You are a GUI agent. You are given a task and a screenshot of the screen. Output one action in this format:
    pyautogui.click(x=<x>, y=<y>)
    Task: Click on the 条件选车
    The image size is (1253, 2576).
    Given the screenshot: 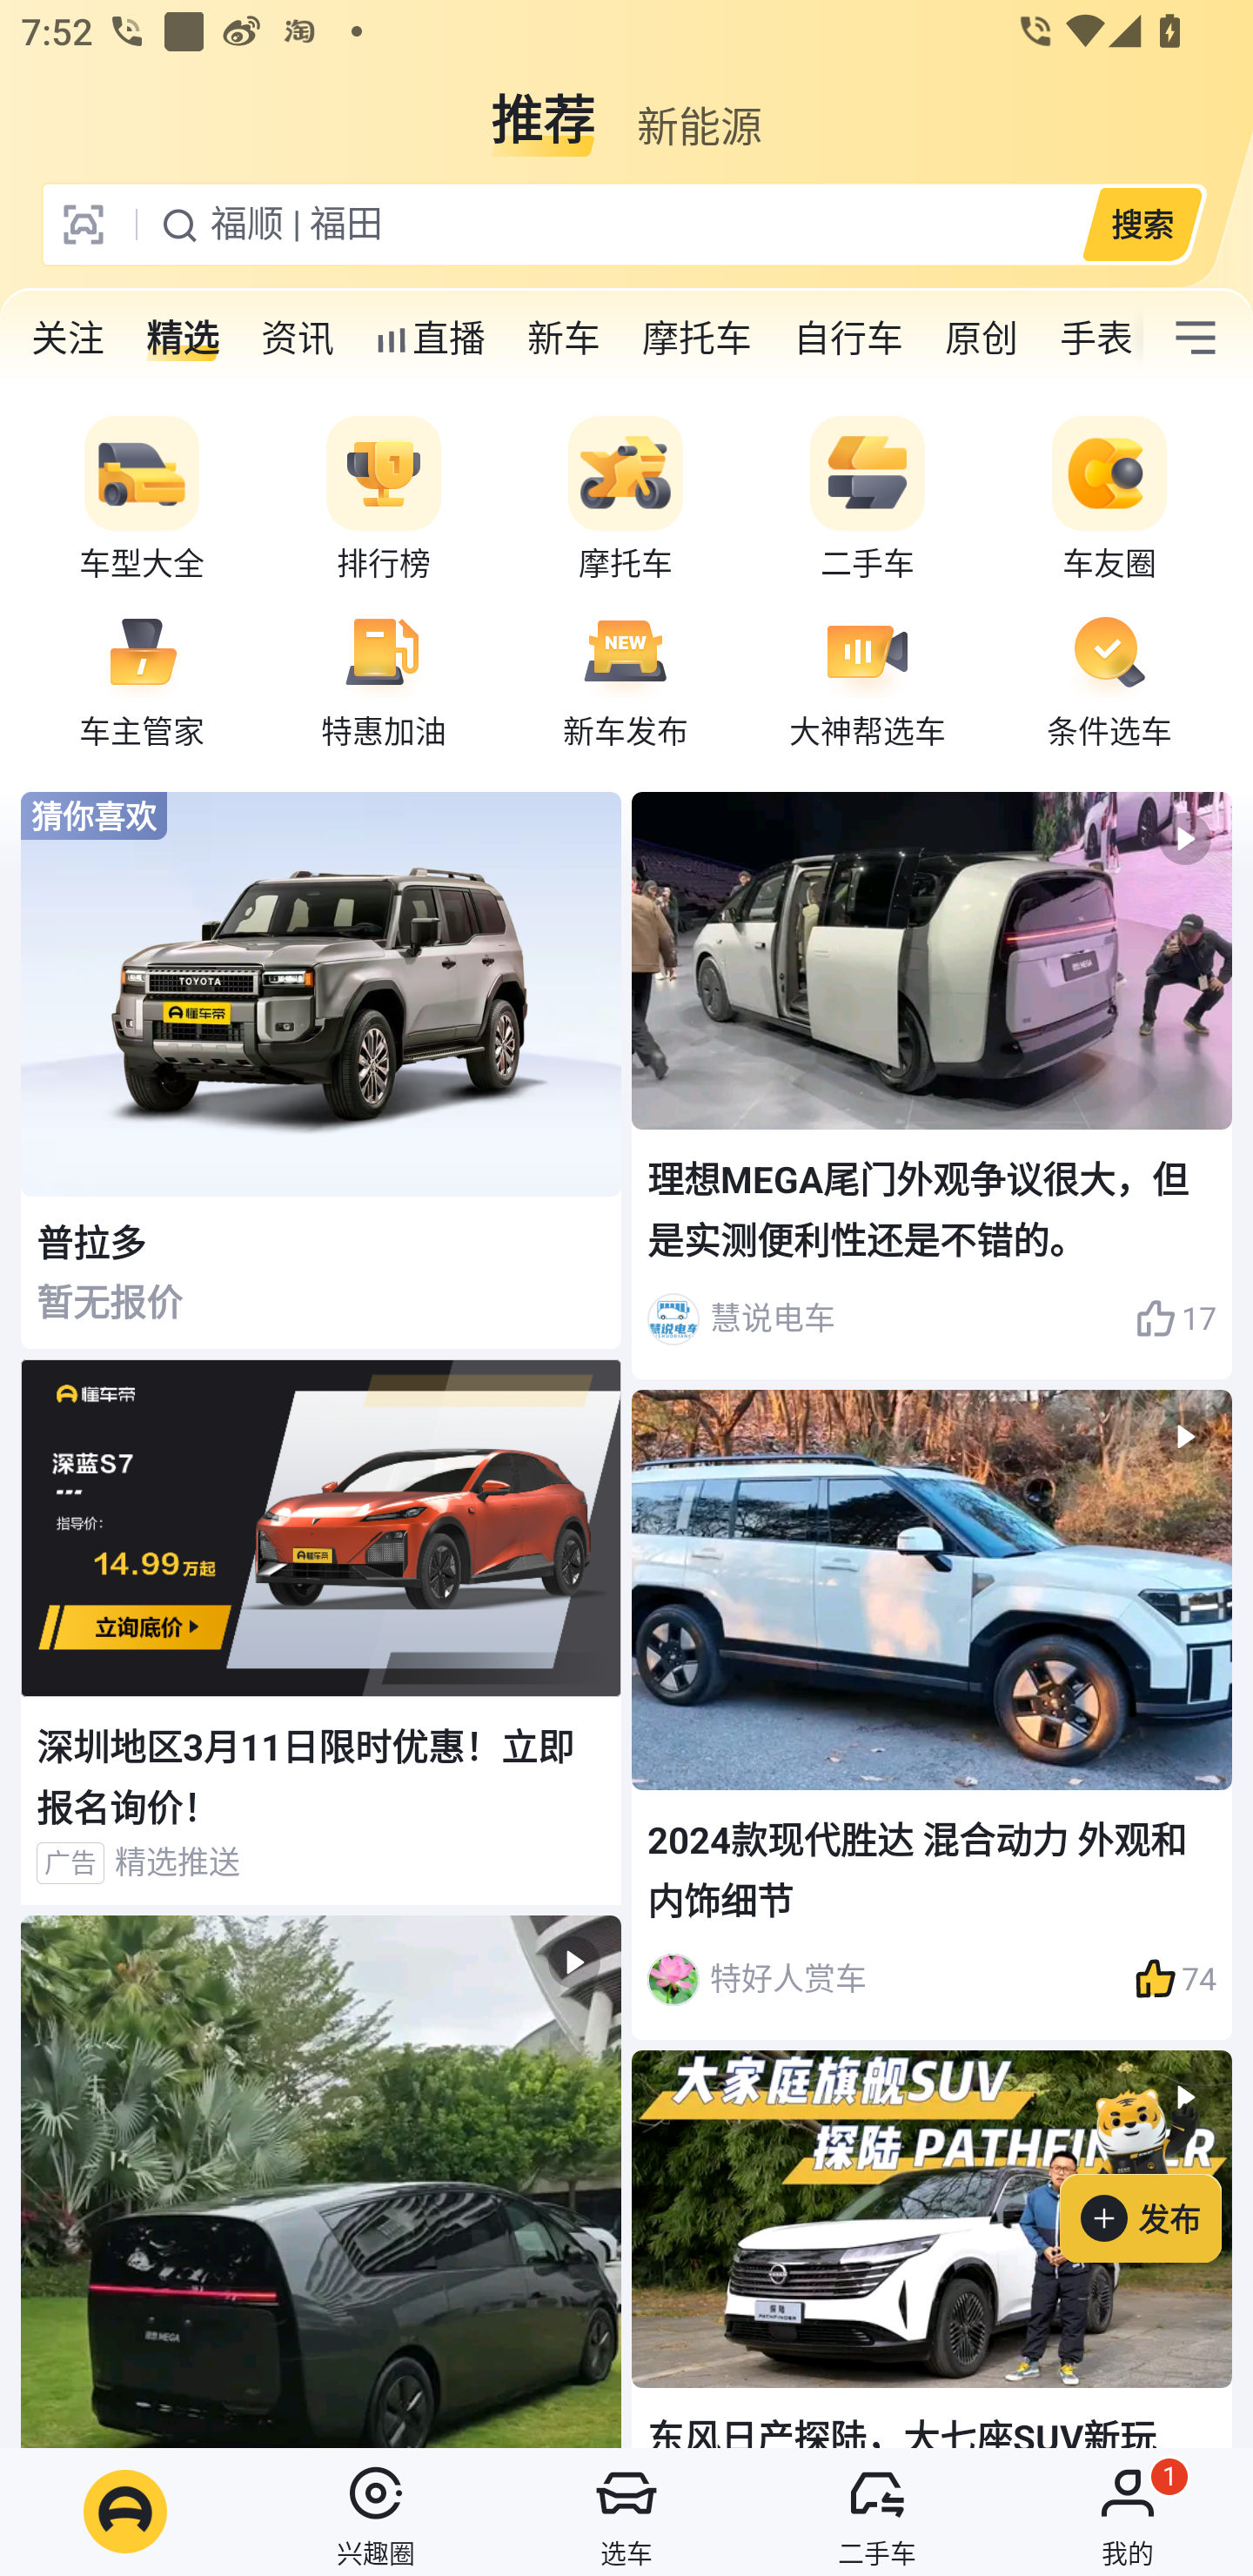 What is the action you would take?
    pyautogui.click(x=1109, y=679)
    